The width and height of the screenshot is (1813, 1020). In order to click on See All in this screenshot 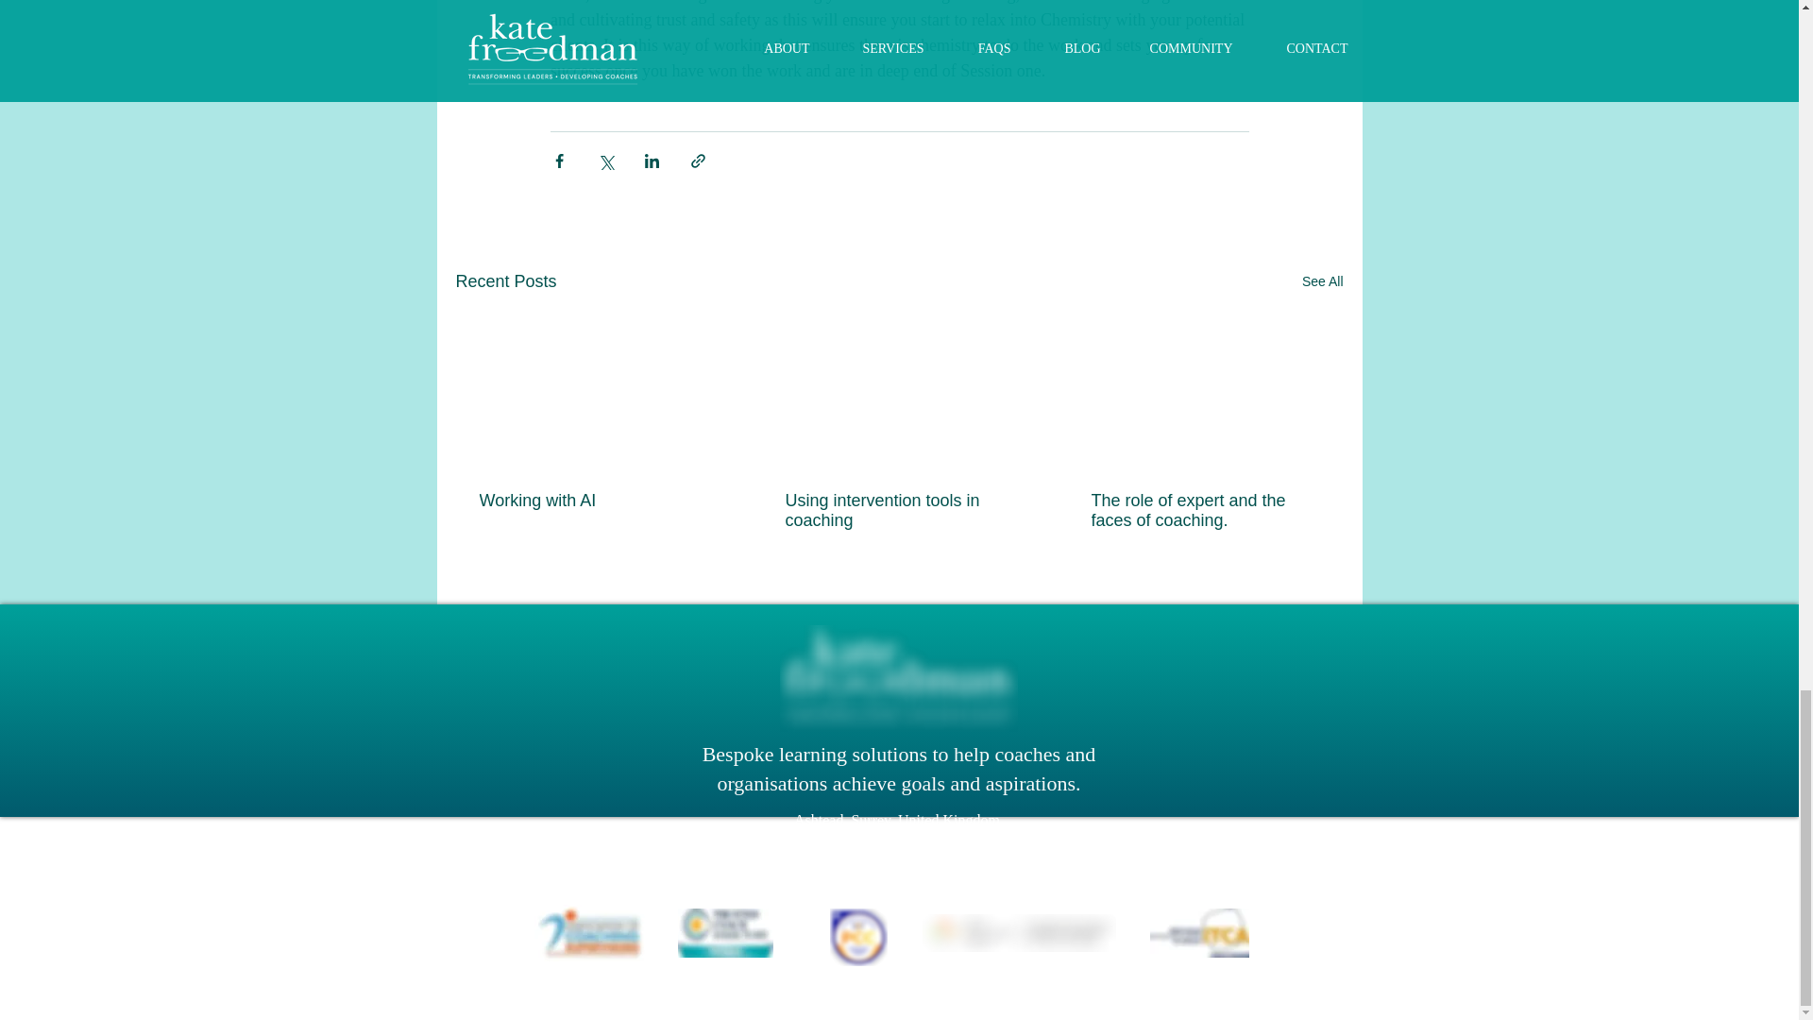, I will do `click(1322, 281)`.